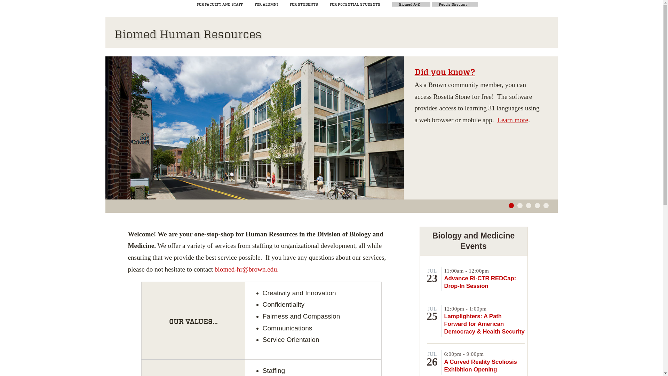 This screenshot has width=668, height=376. What do you see at coordinates (266, 5) in the screenshot?
I see `FOR ALUMNI` at bounding box center [266, 5].